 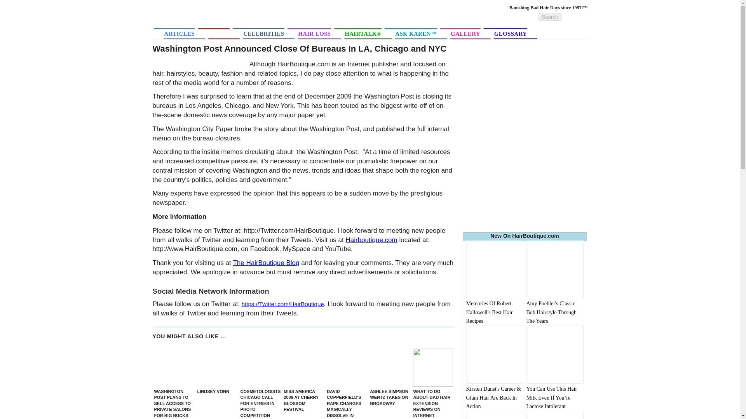 I want to click on HairBoutique on Twitter, so click(x=371, y=240).